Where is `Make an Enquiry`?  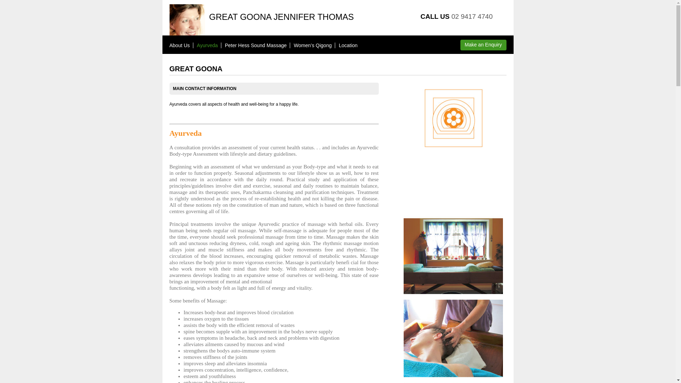 Make an Enquiry is located at coordinates (483, 45).